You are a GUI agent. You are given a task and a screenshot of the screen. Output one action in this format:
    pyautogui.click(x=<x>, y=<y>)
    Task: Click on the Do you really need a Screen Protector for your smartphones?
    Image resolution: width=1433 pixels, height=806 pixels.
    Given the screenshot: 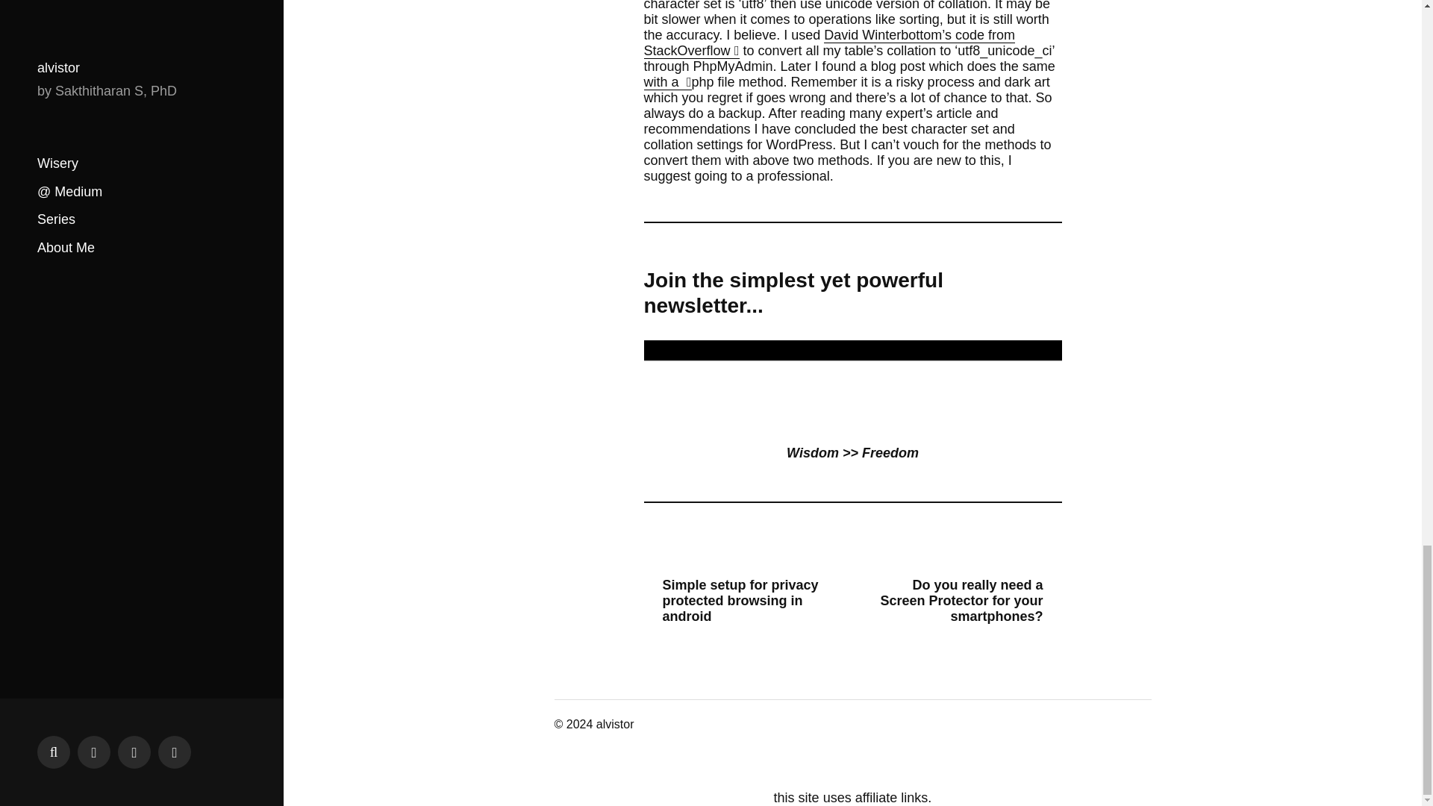 What is the action you would take?
    pyautogui.click(x=963, y=602)
    